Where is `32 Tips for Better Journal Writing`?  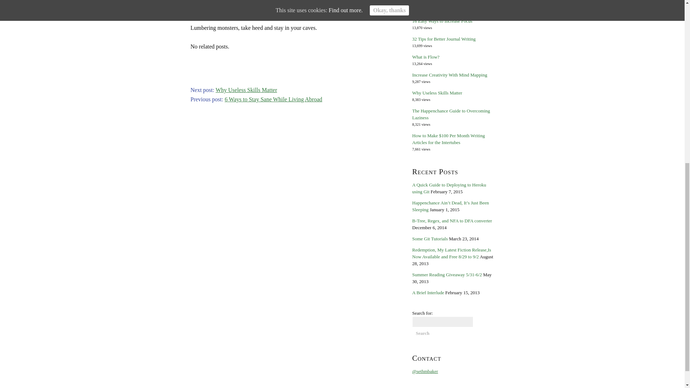
32 Tips for Better Journal Writing is located at coordinates (444, 39).